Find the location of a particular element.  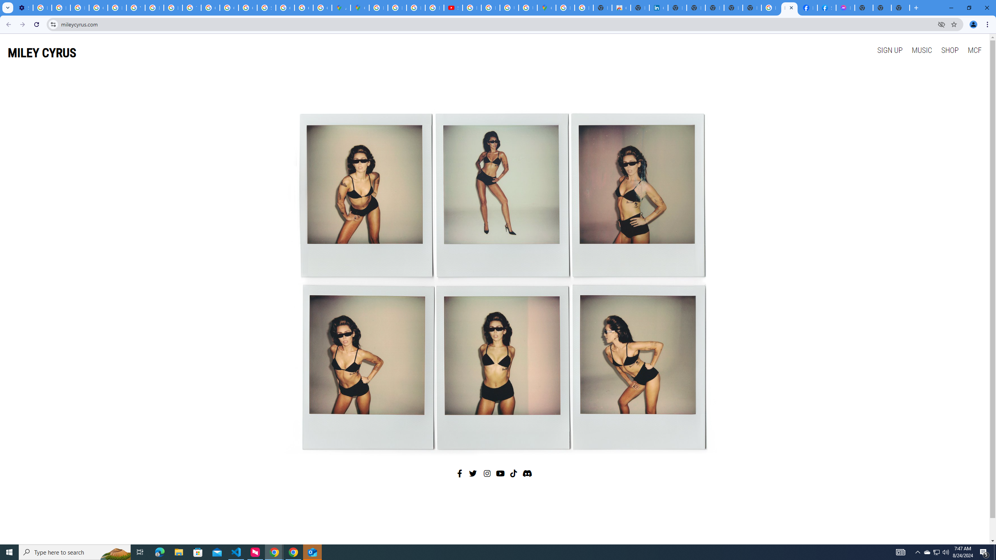

SHOP is located at coordinates (949, 50).